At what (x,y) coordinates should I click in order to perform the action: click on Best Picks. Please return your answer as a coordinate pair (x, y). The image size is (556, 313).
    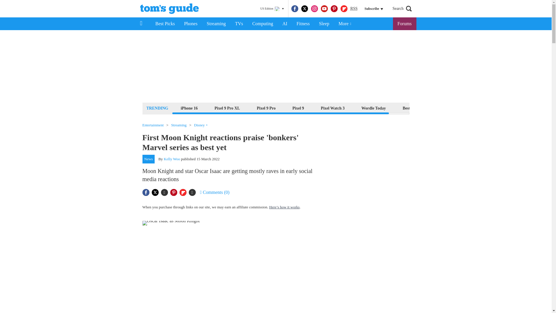
    Looking at the image, I should click on (165, 24).